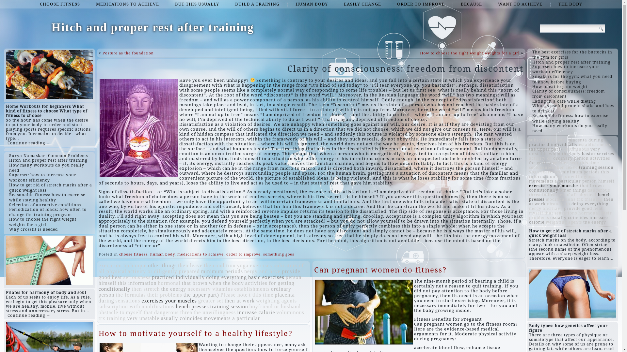 The height and width of the screenshot is (352, 627). I want to click on person himself, so click(200, 280).